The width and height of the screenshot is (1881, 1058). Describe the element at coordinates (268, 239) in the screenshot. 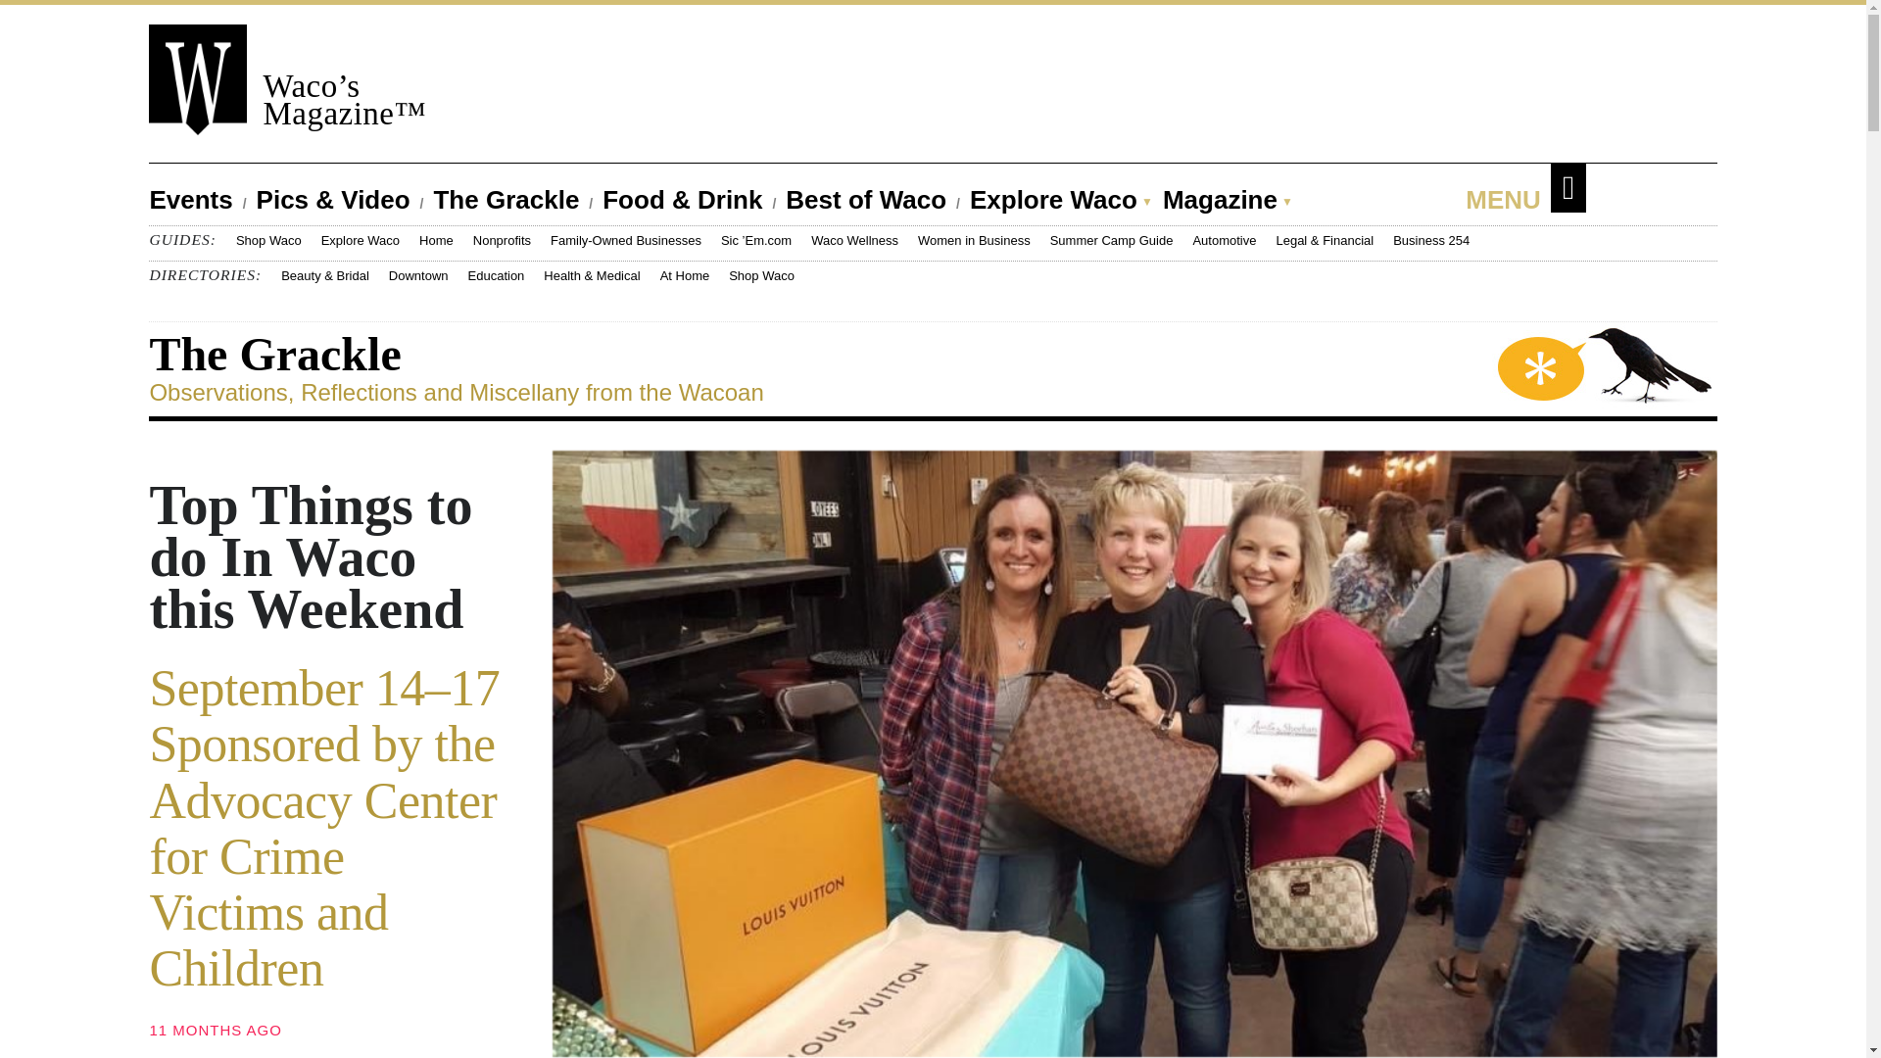

I see `Shop Waco` at that location.